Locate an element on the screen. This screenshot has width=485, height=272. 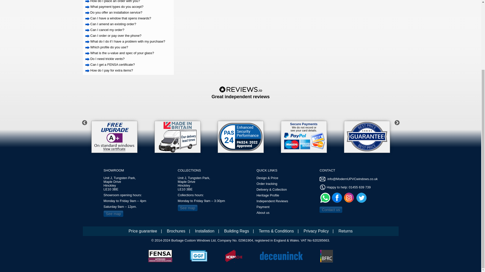
WhatsApp us is located at coordinates (325, 197).